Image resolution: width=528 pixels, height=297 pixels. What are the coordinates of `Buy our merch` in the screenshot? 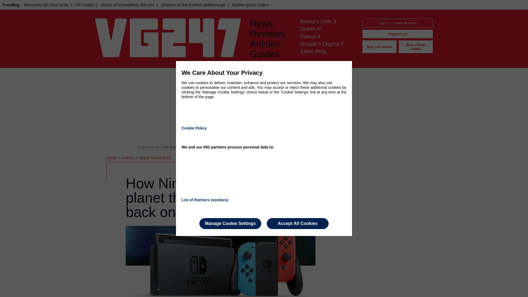 It's located at (379, 47).